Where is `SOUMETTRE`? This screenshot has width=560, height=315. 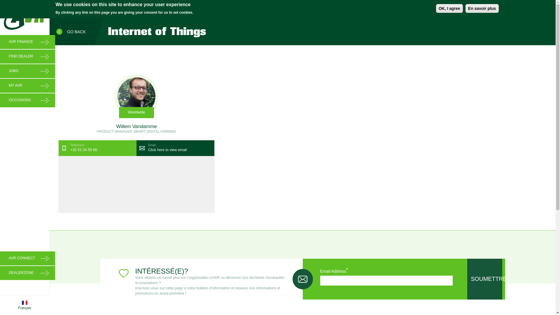 SOUMETTRE is located at coordinates (485, 279).